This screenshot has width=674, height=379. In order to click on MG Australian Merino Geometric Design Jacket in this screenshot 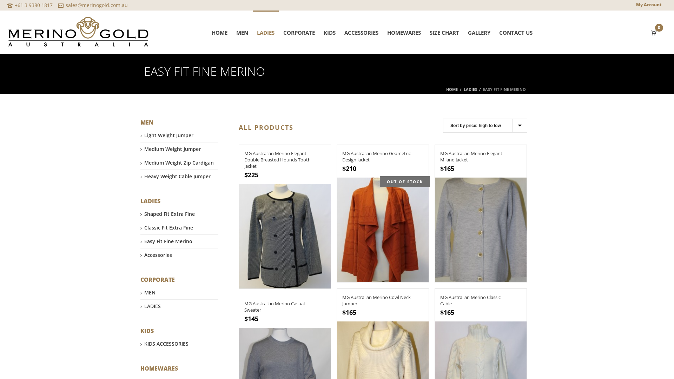, I will do `click(376, 157)`.